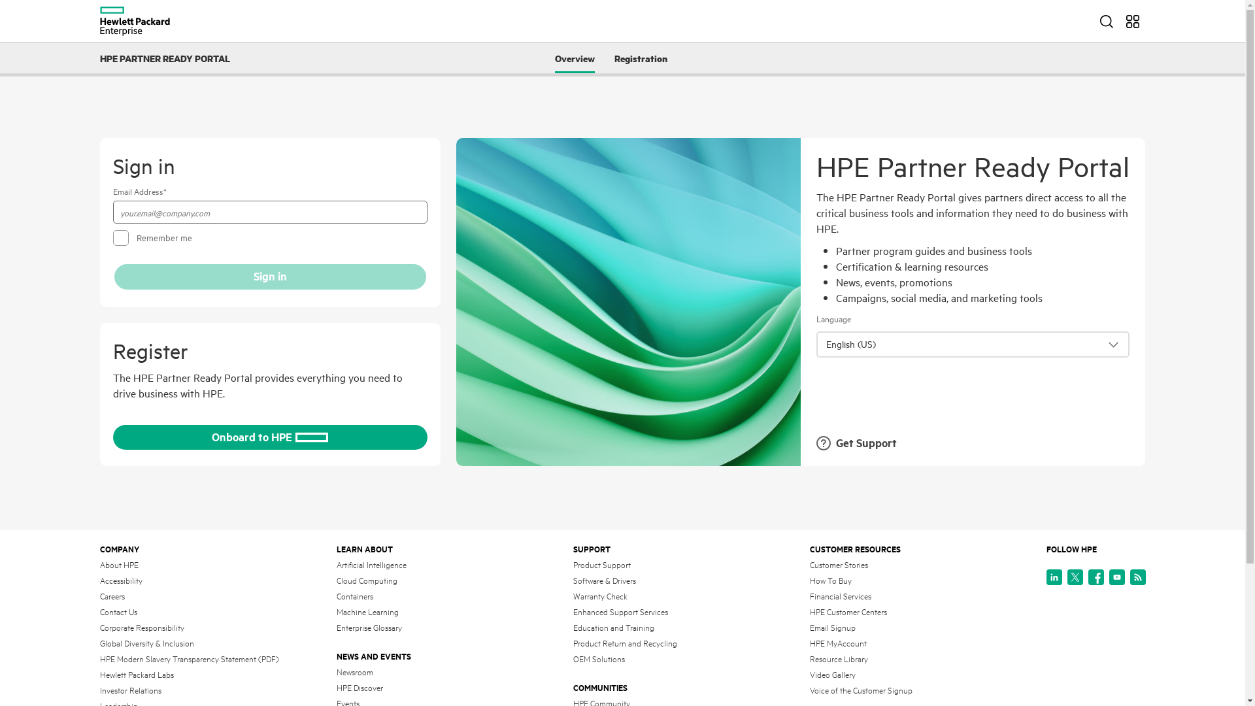 This screenshot has height=706, width=1255. I want to click on Software & Drivers, so click(604, 581).